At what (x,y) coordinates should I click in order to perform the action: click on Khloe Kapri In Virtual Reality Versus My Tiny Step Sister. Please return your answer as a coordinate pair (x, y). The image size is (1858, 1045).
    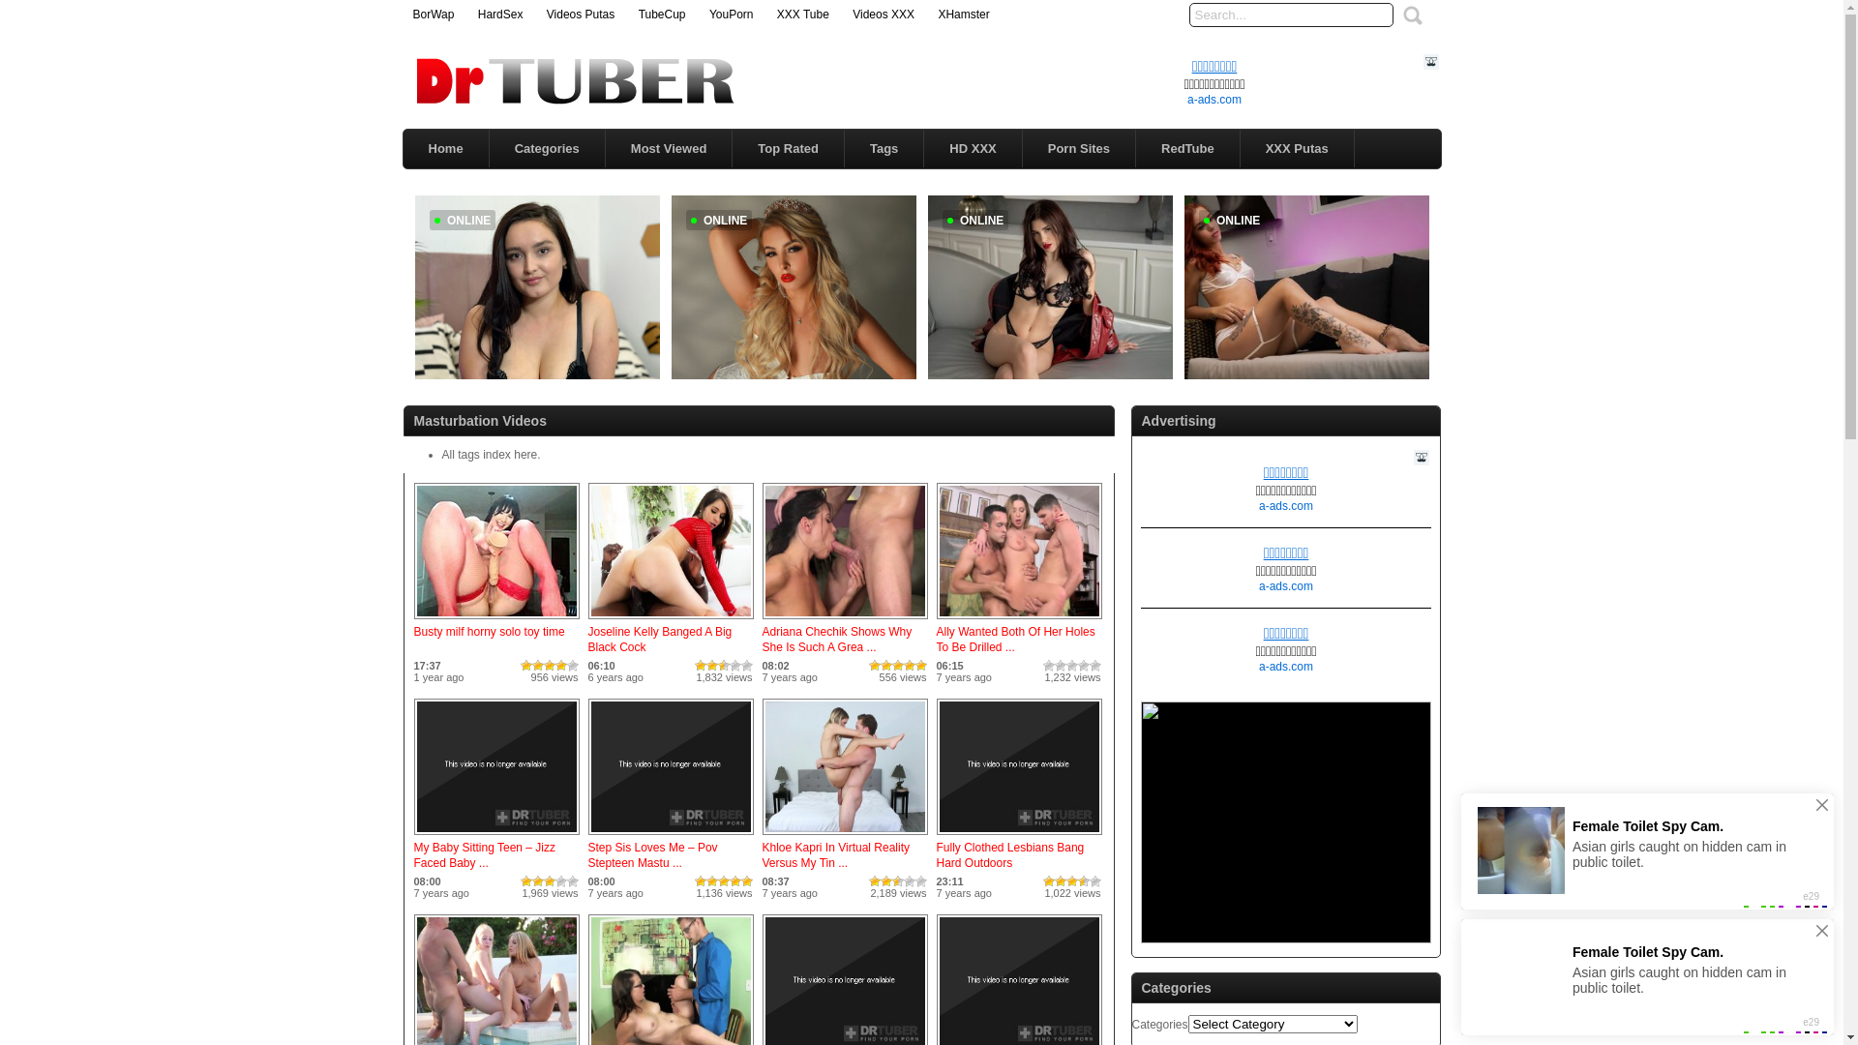
    Looking at the image, I should click on (846, 836).